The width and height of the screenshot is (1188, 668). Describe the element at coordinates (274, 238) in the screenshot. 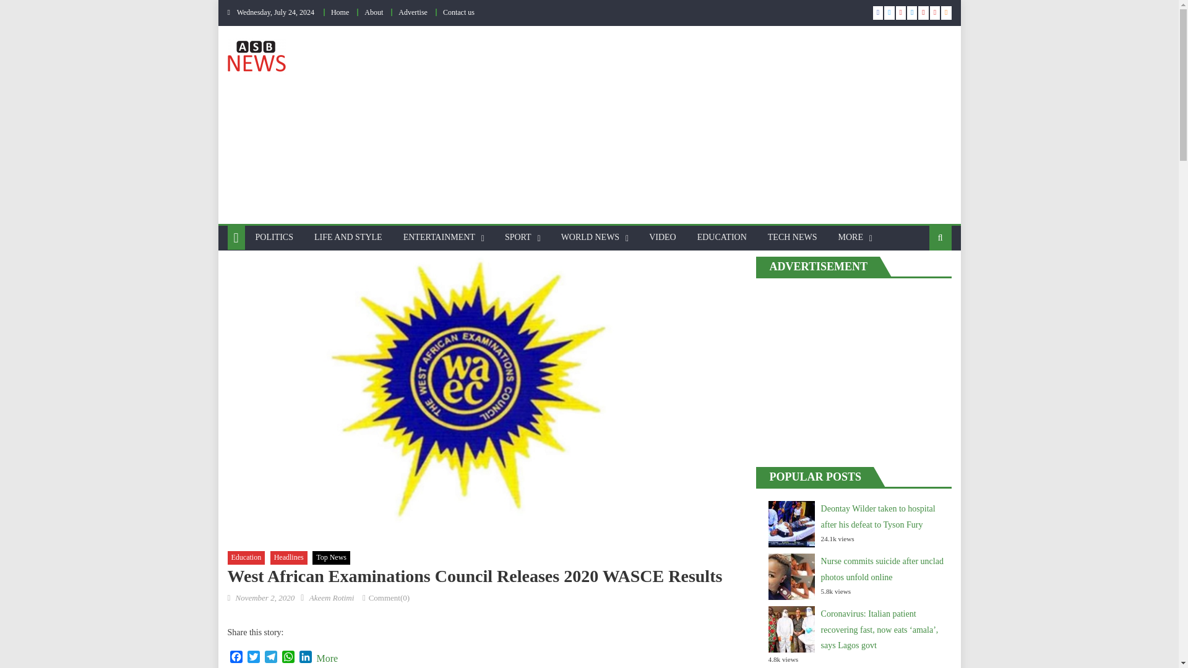

I see `POLITICS` at that location.